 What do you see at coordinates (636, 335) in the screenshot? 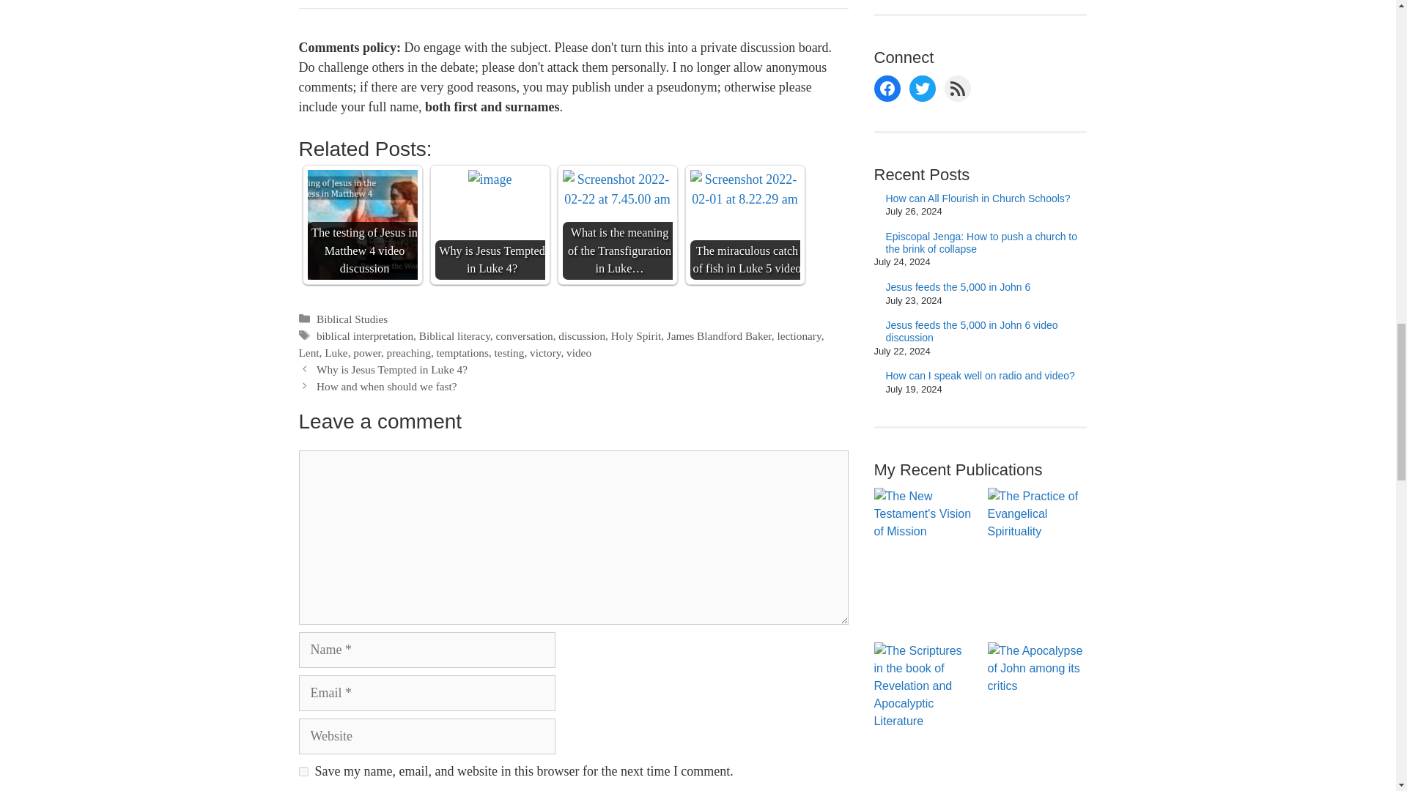
I see `Holy Spirit` at bounding box center [636, 335].